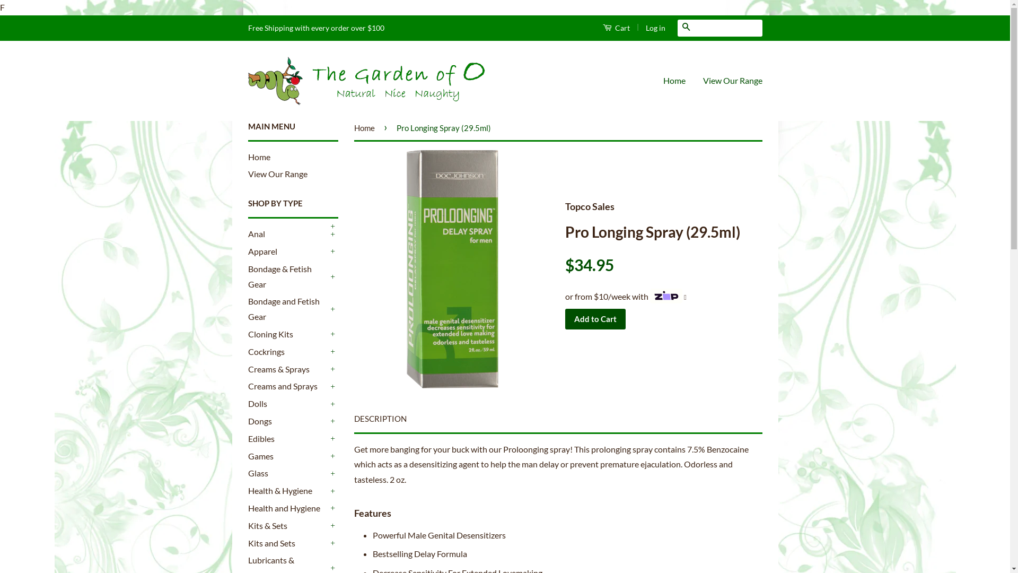  What do you see at coordinates (288, 526) in the screenshot?
I see `Kits & Sets` at bounding box center [288, 526].